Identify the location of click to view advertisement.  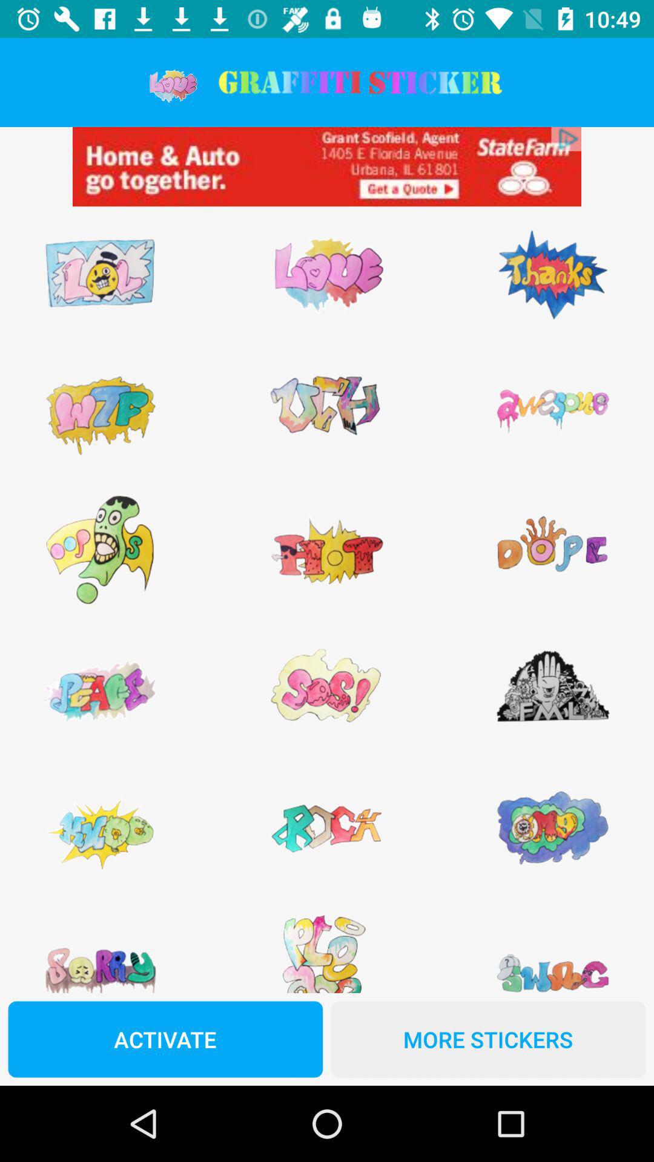
(327, 167).